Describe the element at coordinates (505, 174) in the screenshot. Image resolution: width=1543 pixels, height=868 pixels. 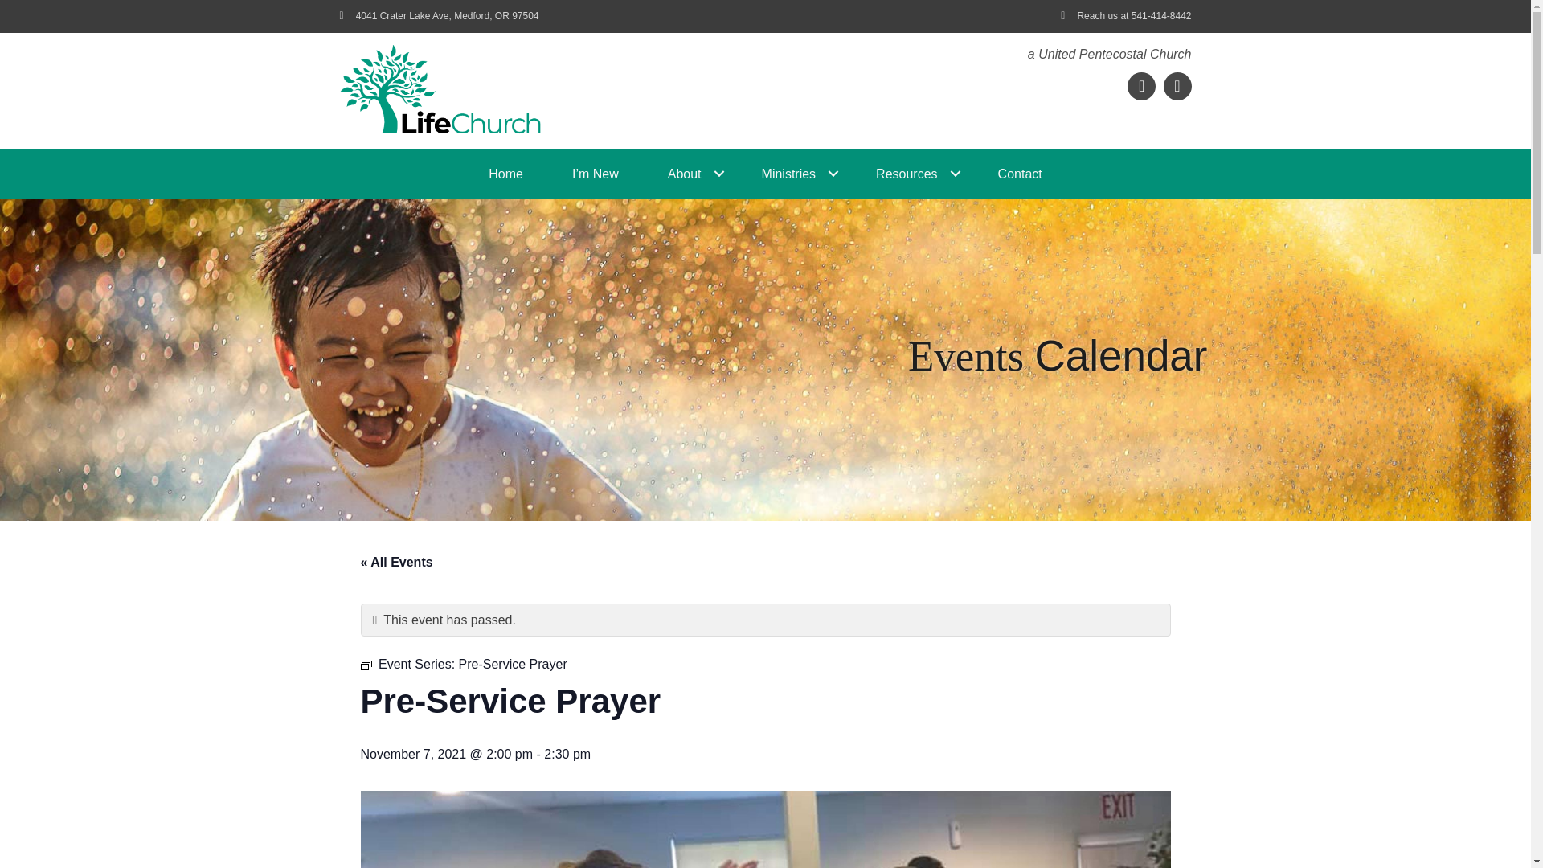
I see `Home` at that location.